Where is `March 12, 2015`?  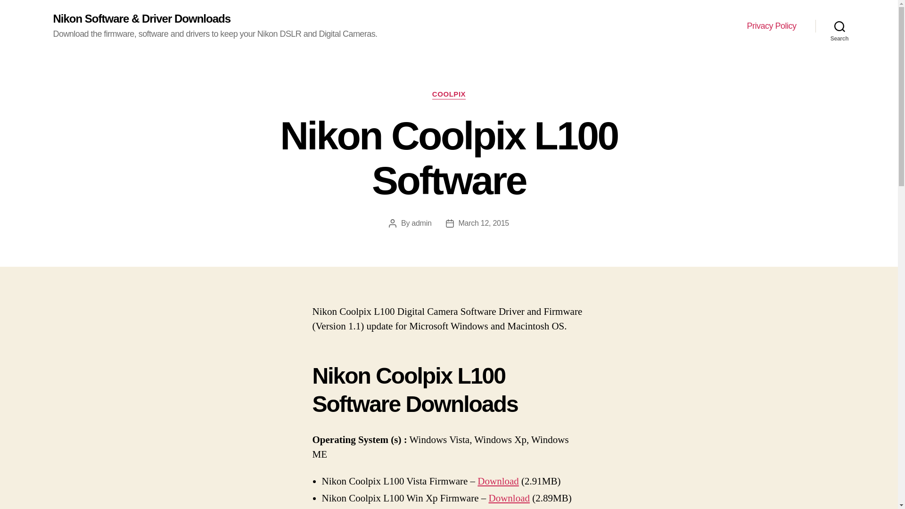 March 12, 2015 is located at coordinates (484, 223).